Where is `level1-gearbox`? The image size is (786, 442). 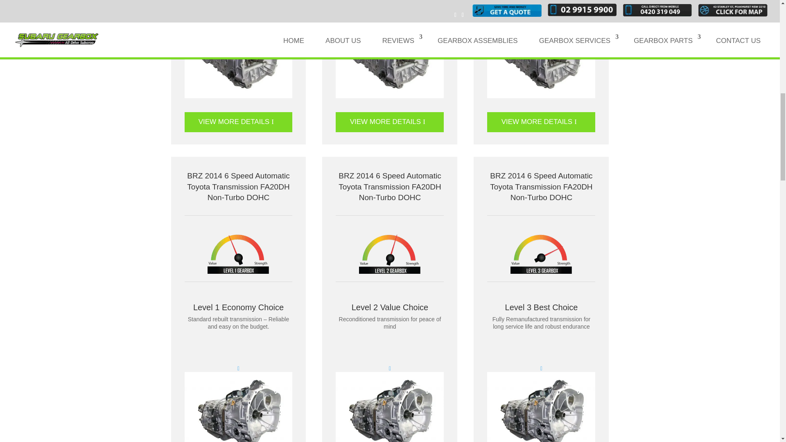
level1-gearbox is located at coordinates (238, 253).